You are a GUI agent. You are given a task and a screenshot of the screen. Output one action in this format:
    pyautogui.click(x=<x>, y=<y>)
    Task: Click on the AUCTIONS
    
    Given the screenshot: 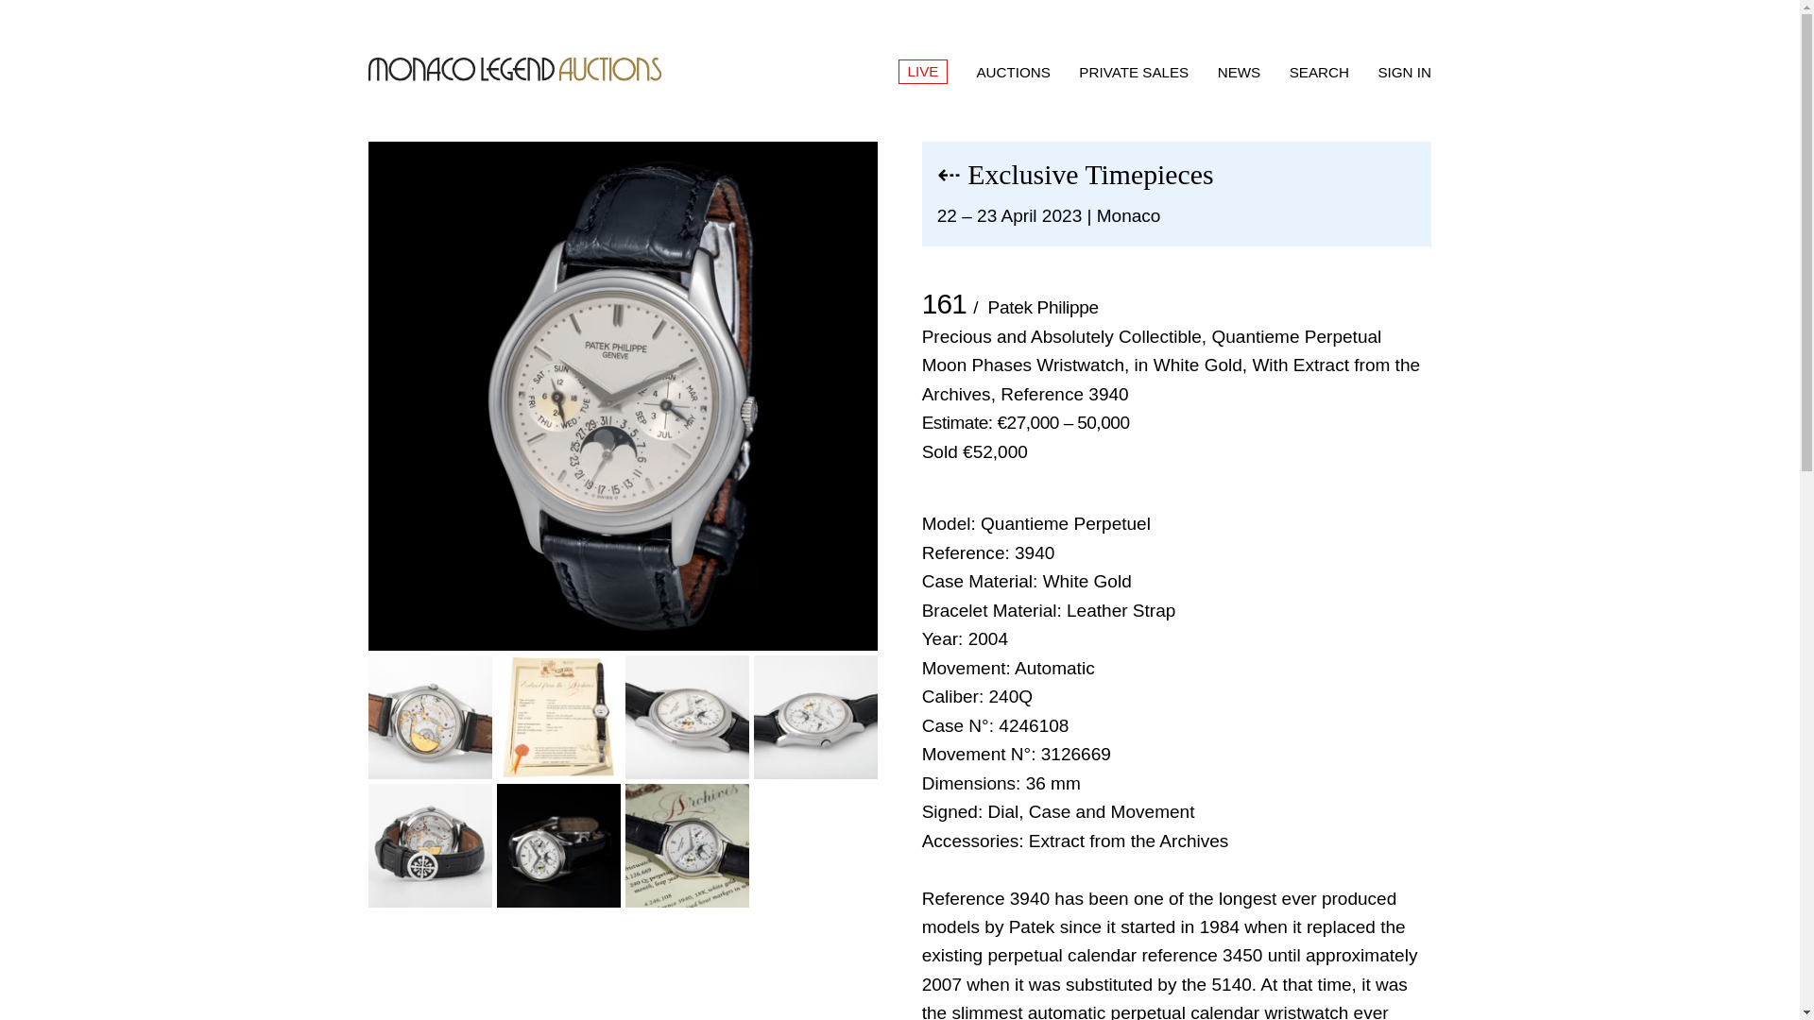 What is the action you would take?
    pyautogui.click(x=1013, y=72)
    